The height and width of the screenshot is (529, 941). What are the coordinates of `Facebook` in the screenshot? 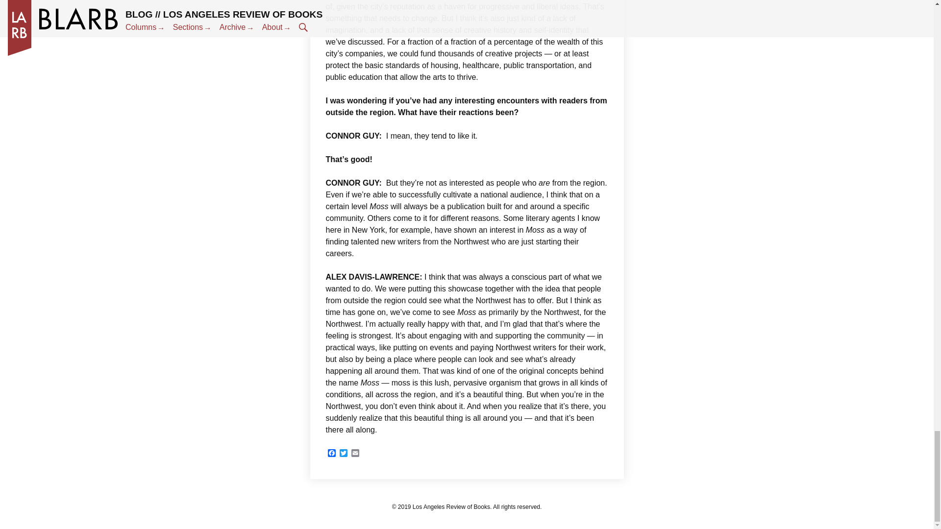 It's located at (331, 454).